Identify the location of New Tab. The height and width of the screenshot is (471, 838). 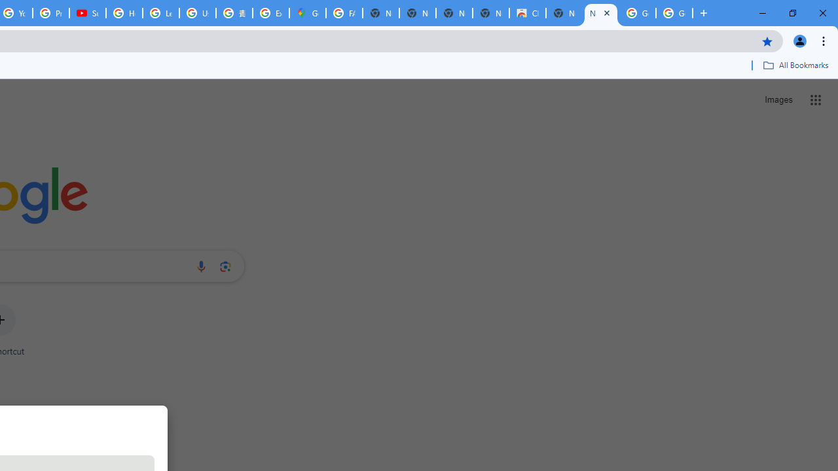
(600, 13).